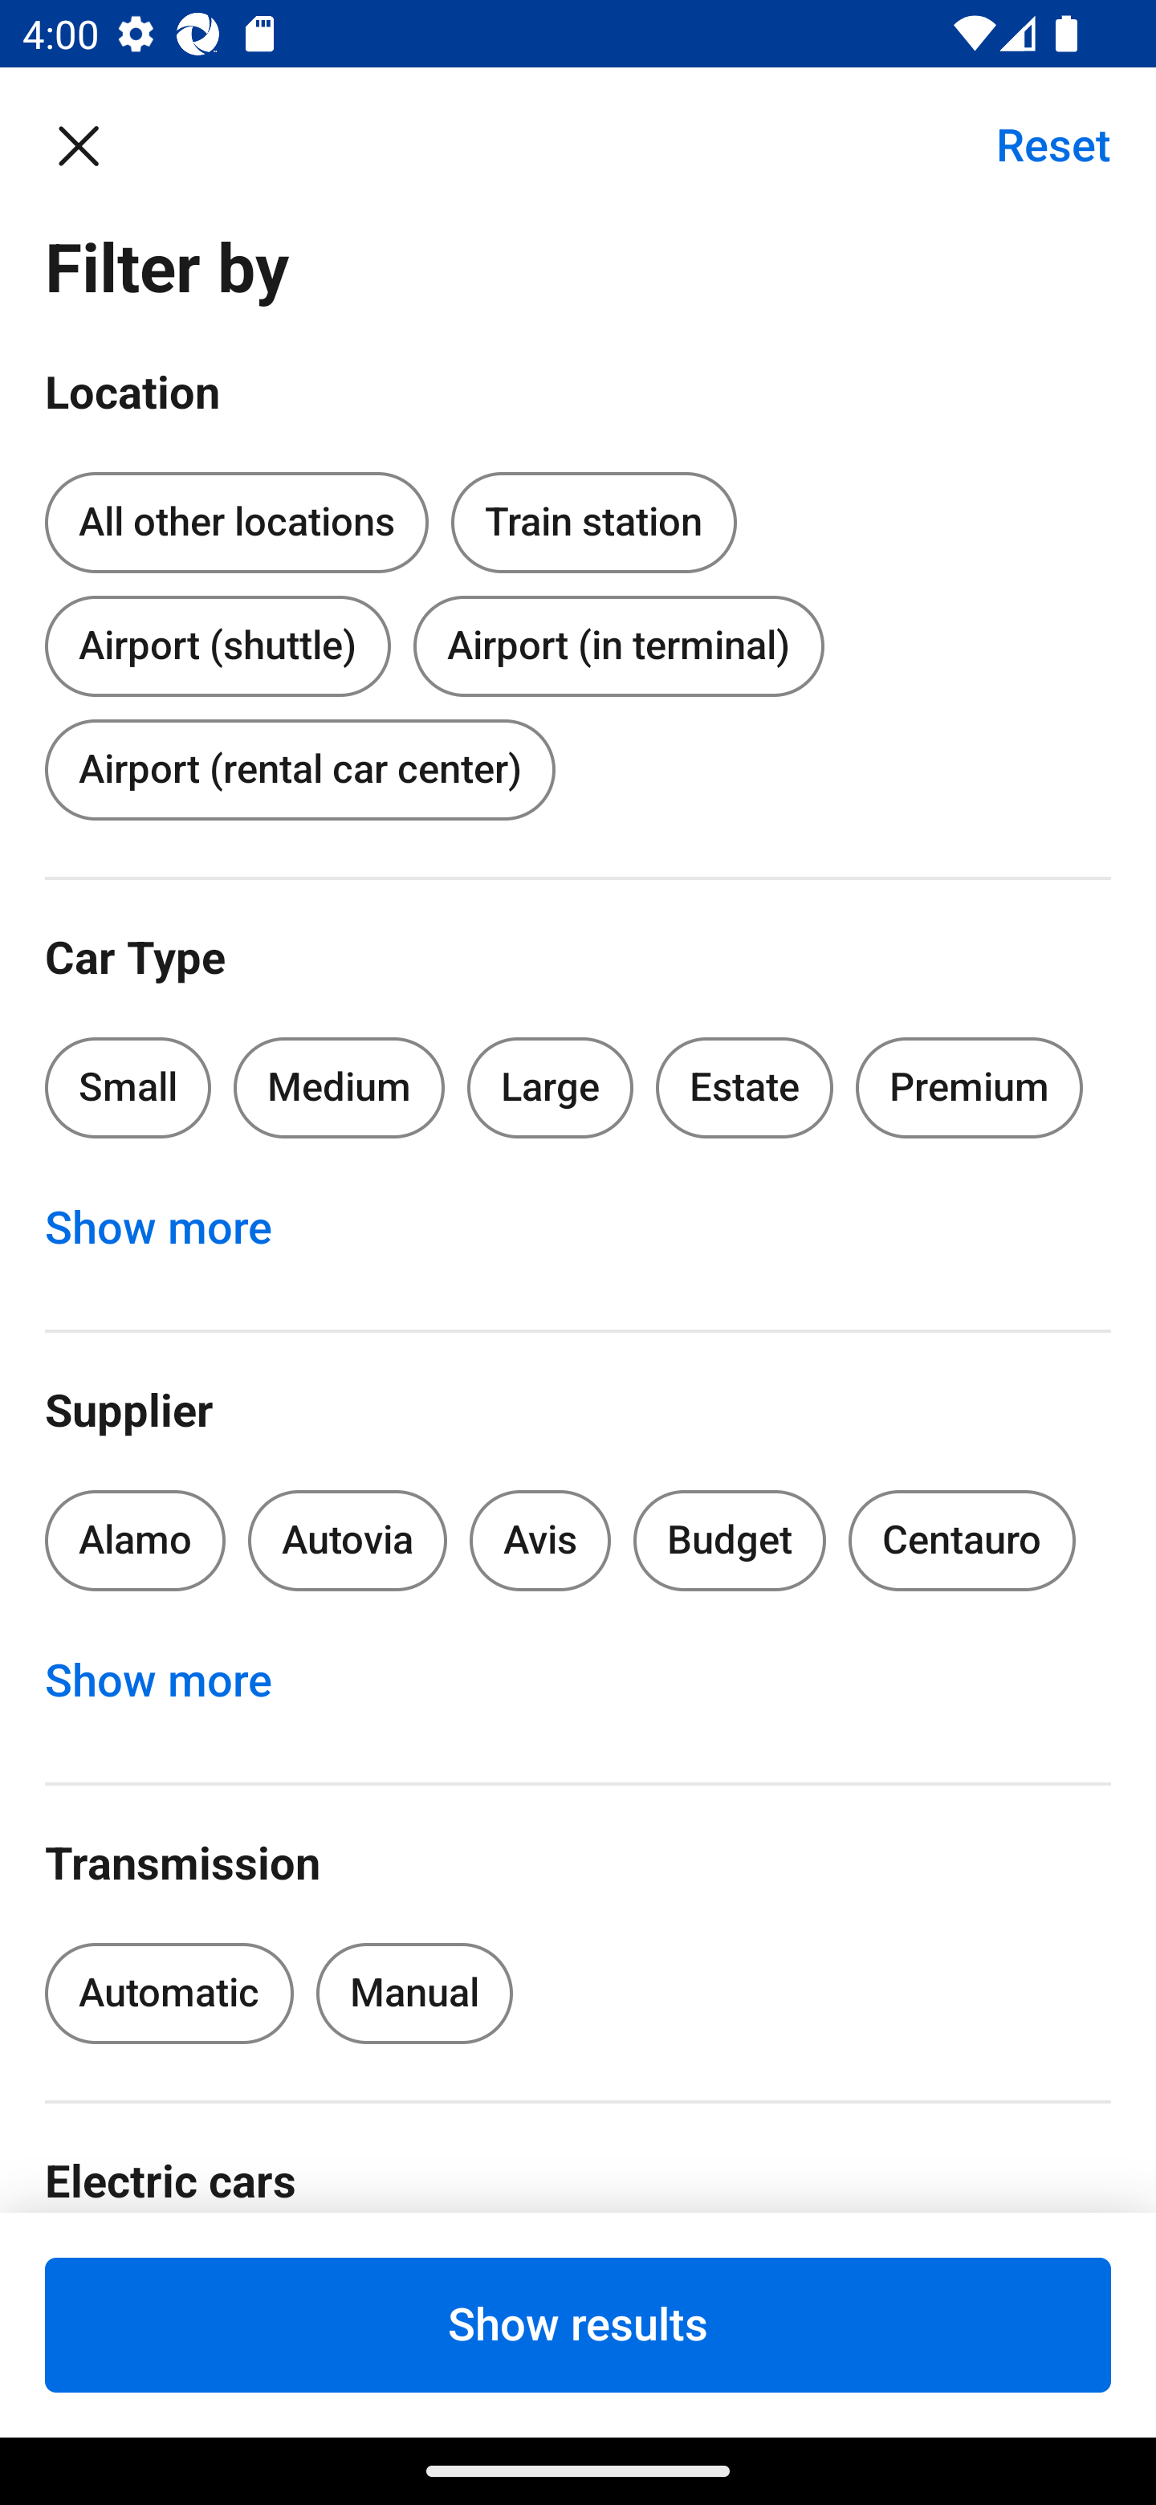  I want to click on Medium, so click(339, 1087).